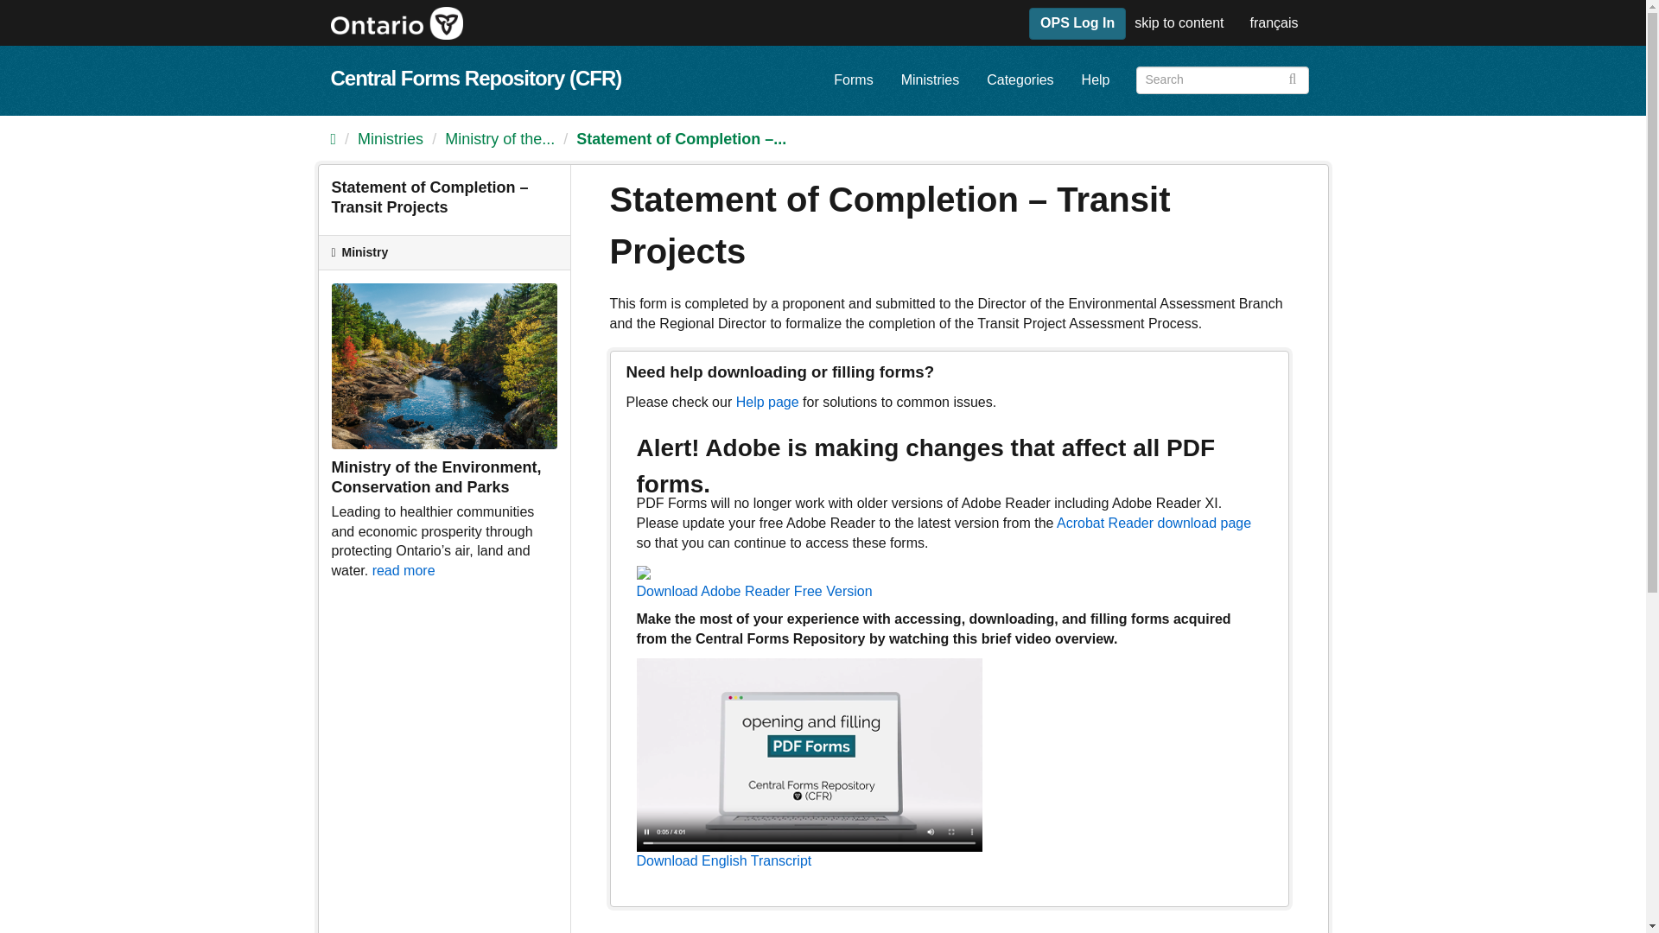 The image size is (1659, 933). I want to click on Ministries, so click(930, 79).